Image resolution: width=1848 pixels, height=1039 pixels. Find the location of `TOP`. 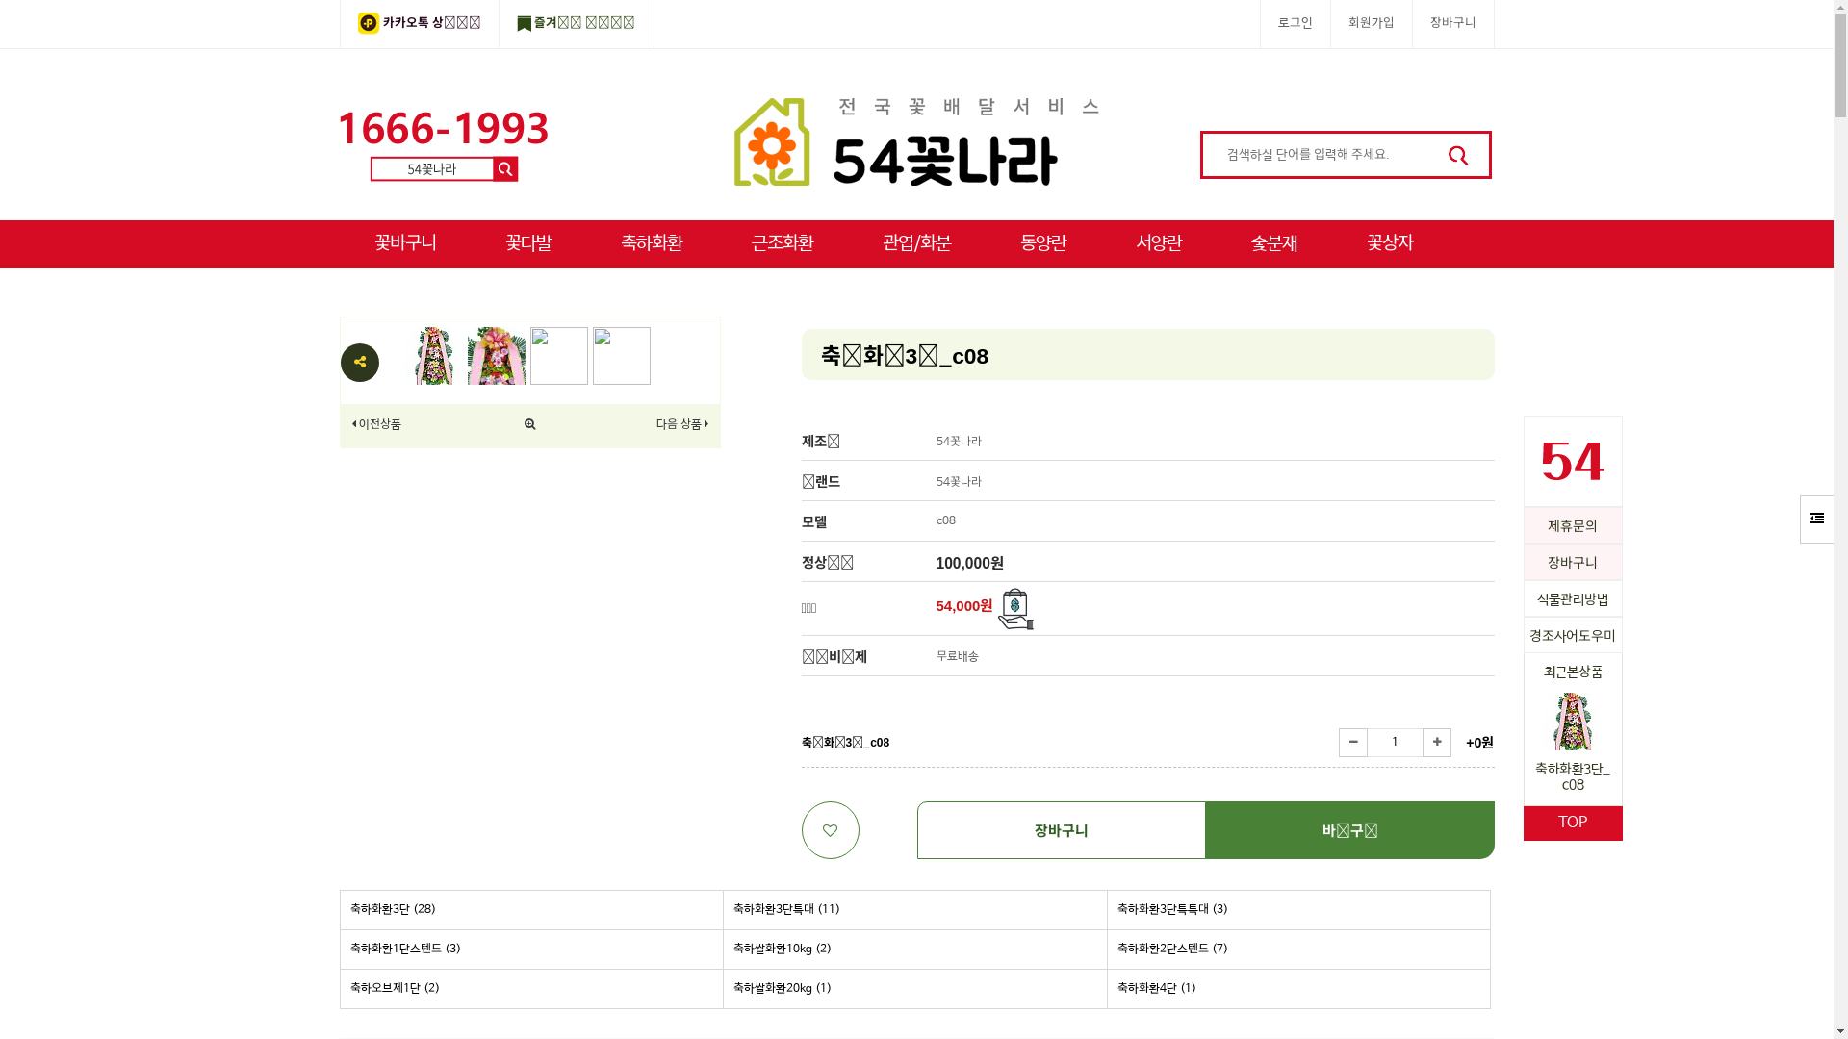

TOP is located at coordinates (1573, 824).